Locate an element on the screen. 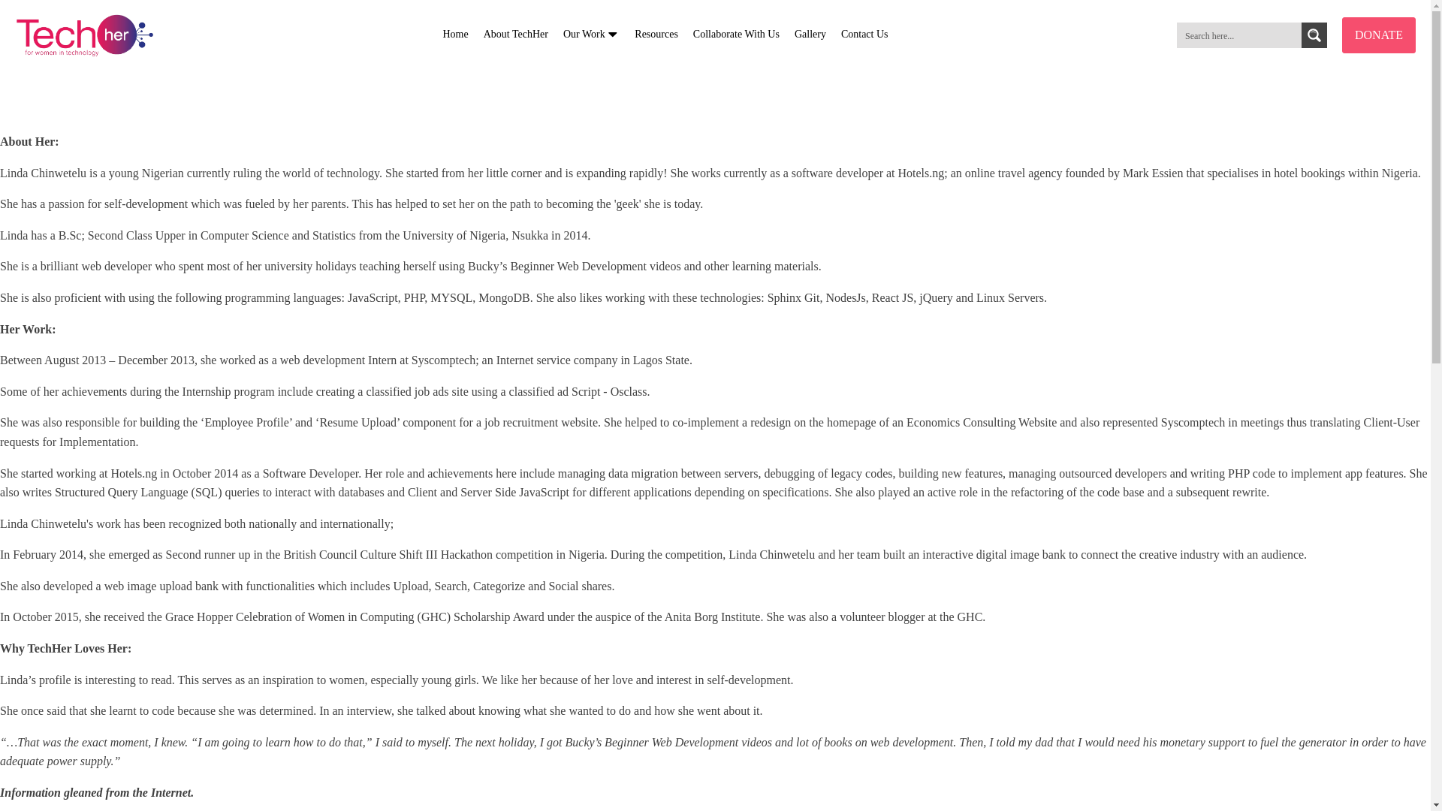 This screenshot has width=1442, height=811. Contact Us is located at coordinates (864, 35).